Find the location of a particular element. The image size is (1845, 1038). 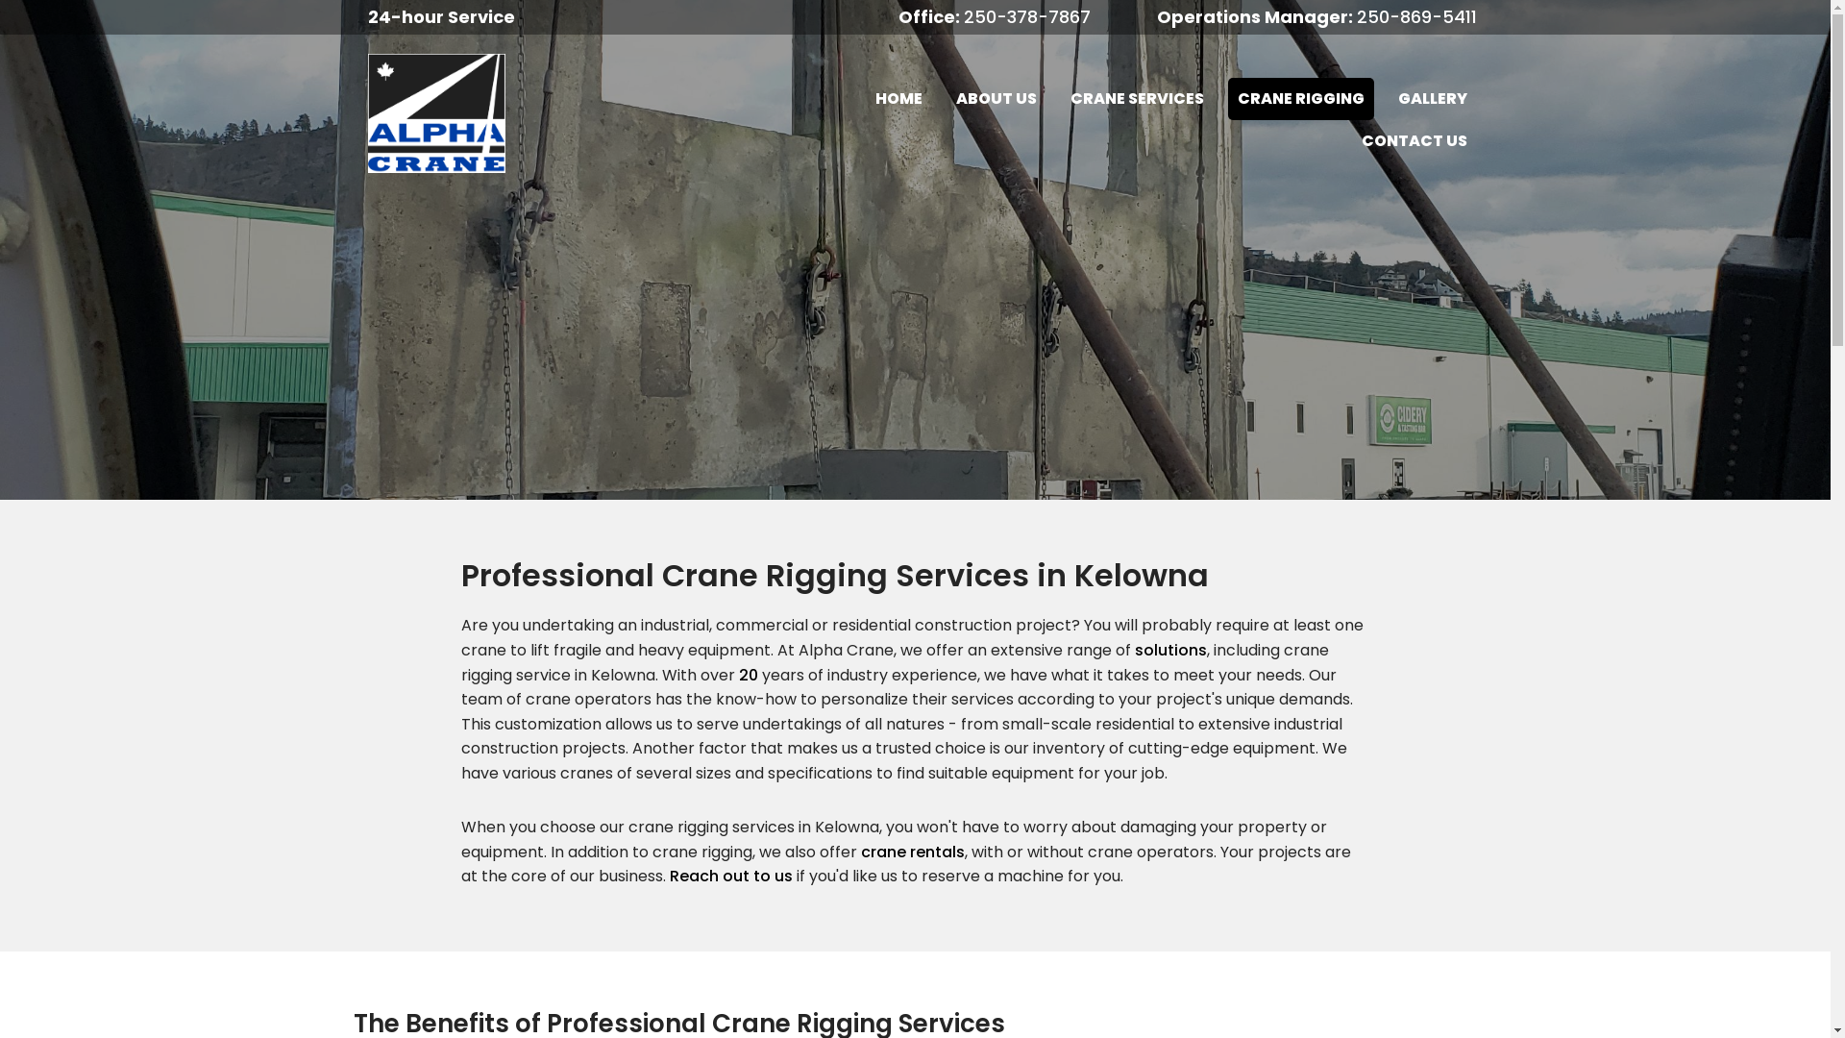

CRANE SERVICES is located at coordinates (1138, 100).